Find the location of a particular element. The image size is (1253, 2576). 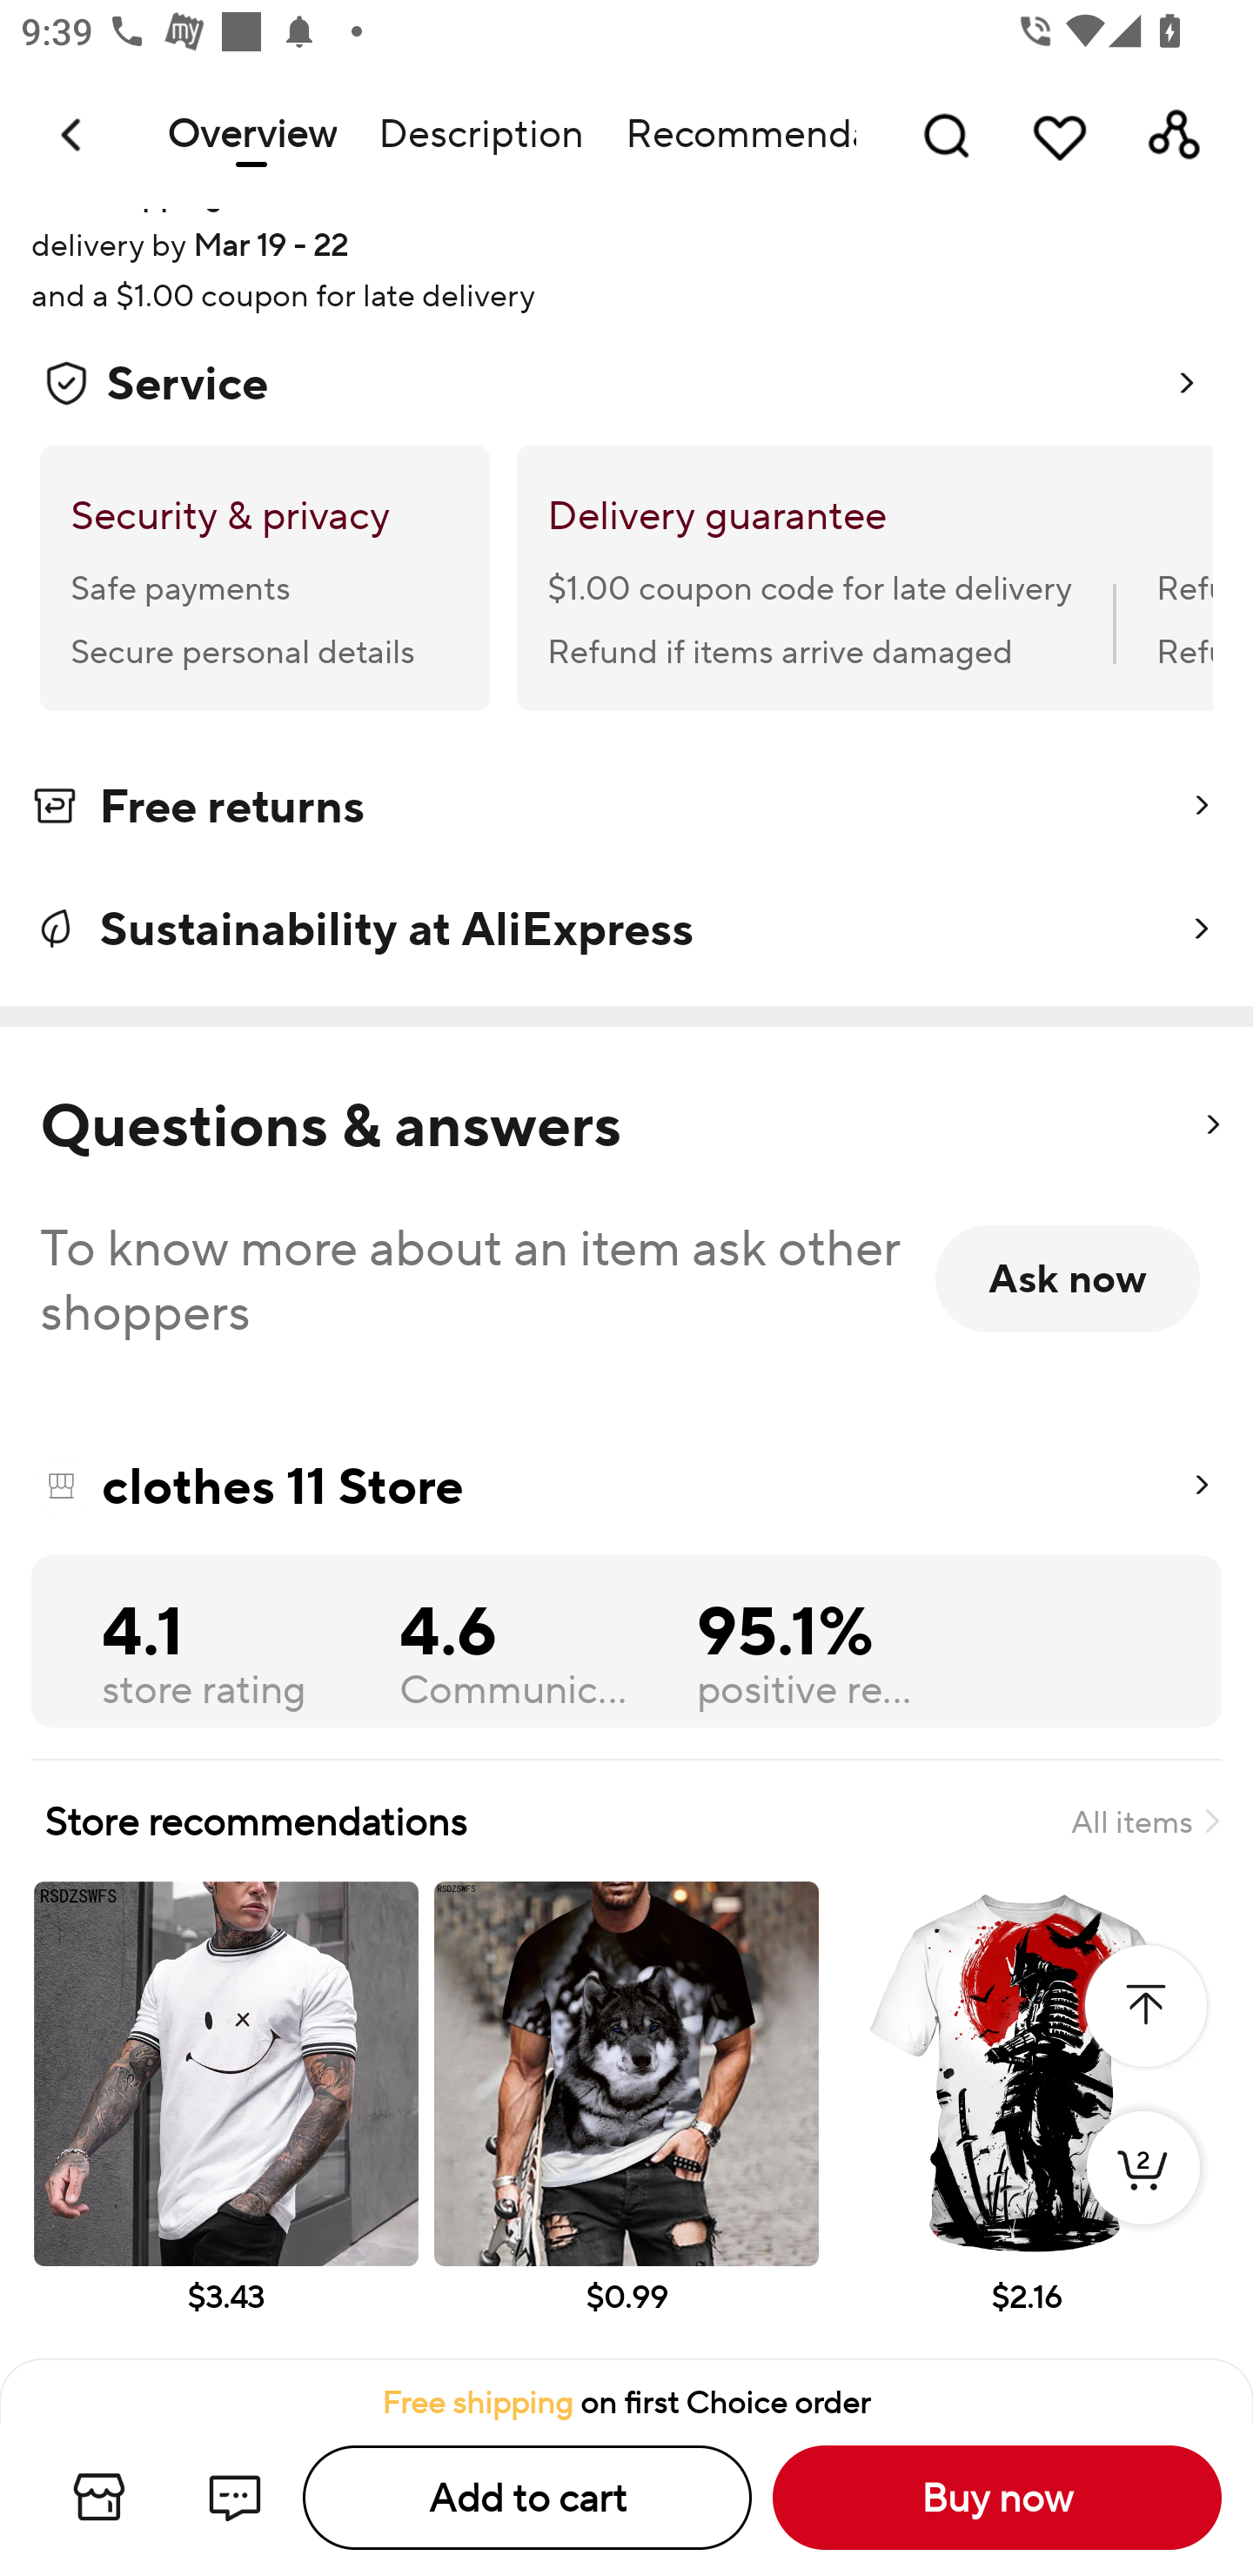

$3.43 is located at coordinates (225, 2120).